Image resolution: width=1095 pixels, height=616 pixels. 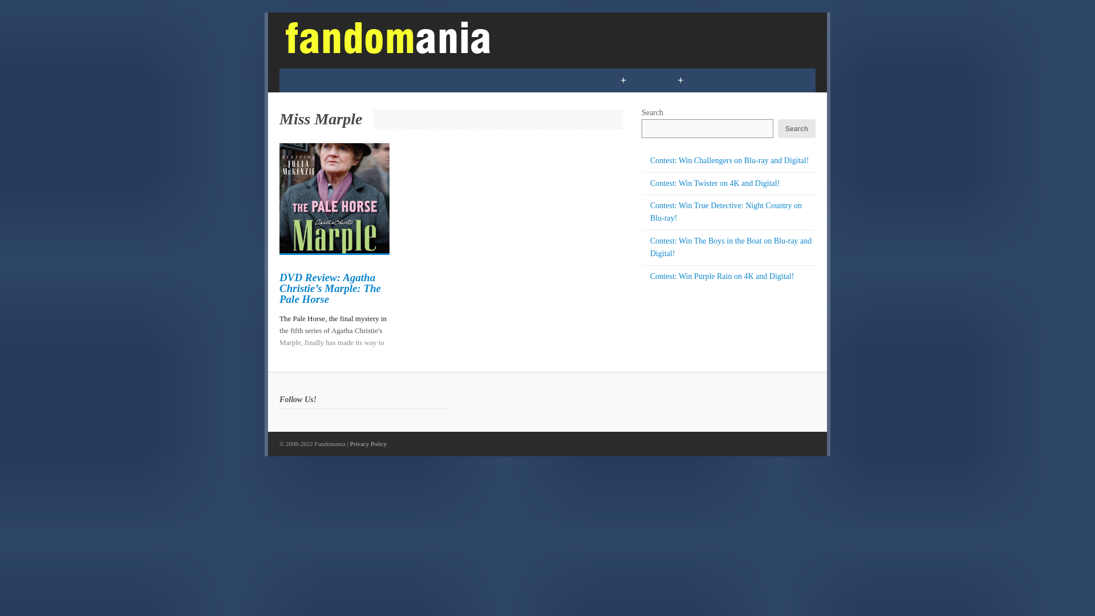 What do you see at coordinates (725, 212) in the screenshot?
I see `Contest: Win True Detective: Night Country on Blu-ray!` at bounding box center [725, 212].